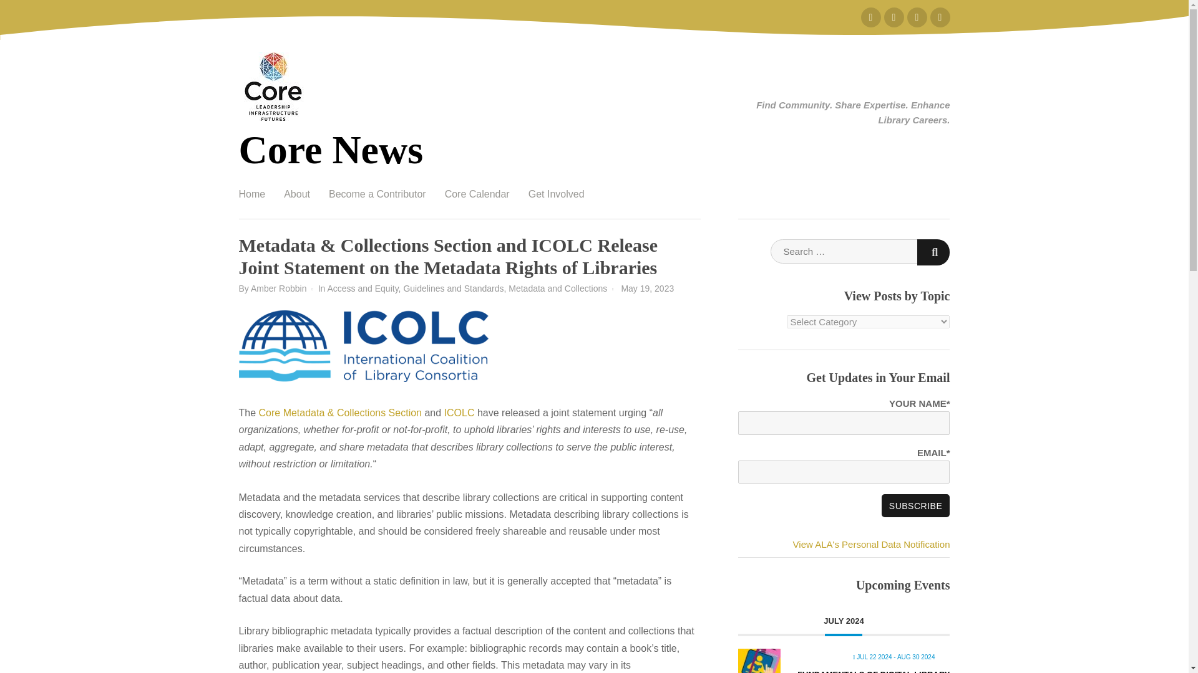  What do you see at coordinates (453, 288) in the screenshot?
I see `Guidelines and Standards` at bounding box center [453, 288].